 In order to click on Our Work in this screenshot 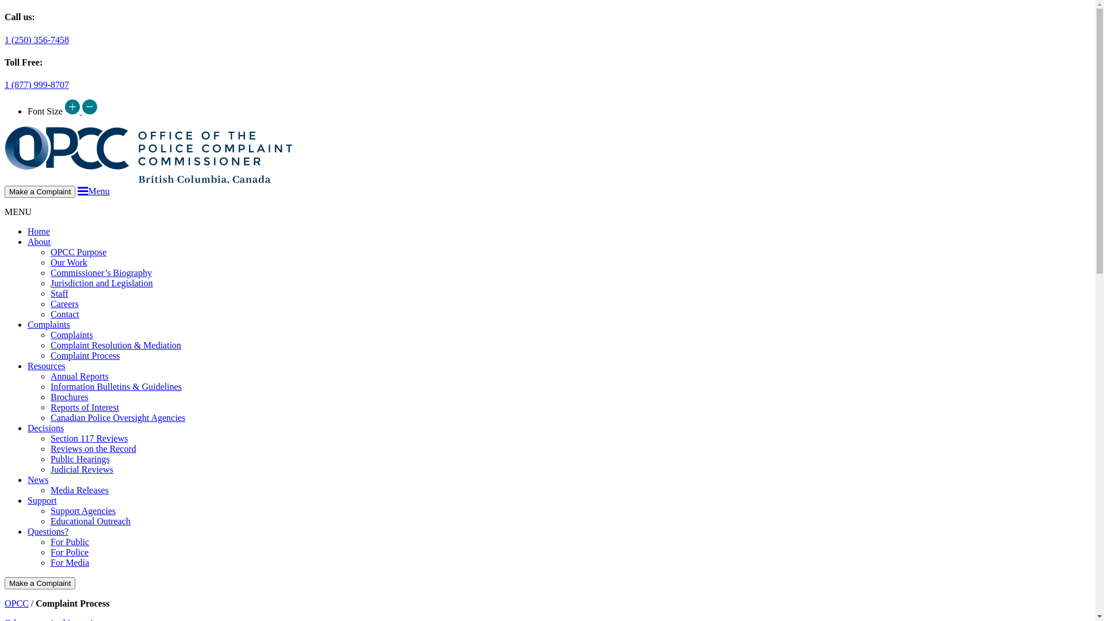, I will do `click(69, 262)`.